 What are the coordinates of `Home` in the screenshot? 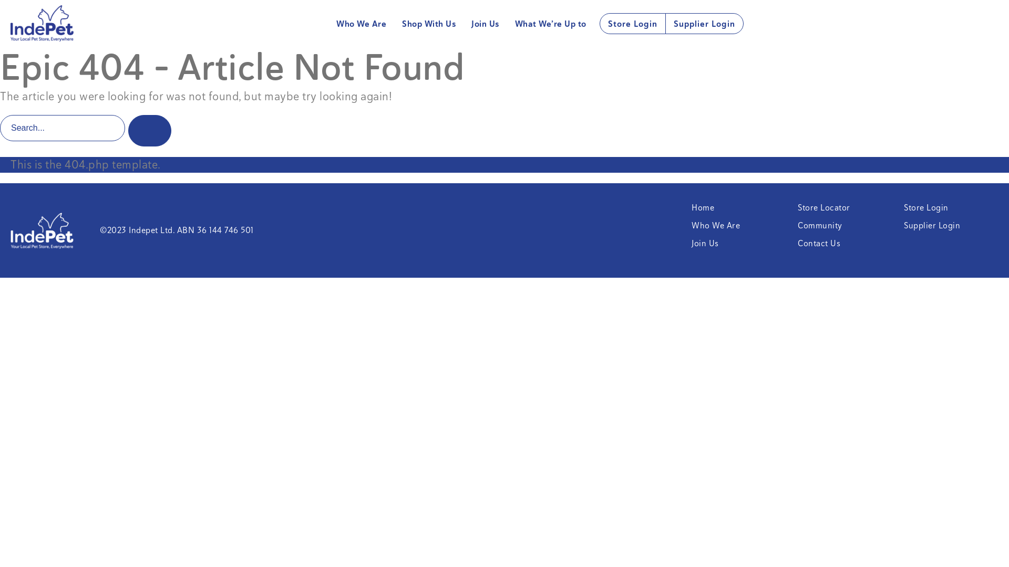 It's located at (703, 208).